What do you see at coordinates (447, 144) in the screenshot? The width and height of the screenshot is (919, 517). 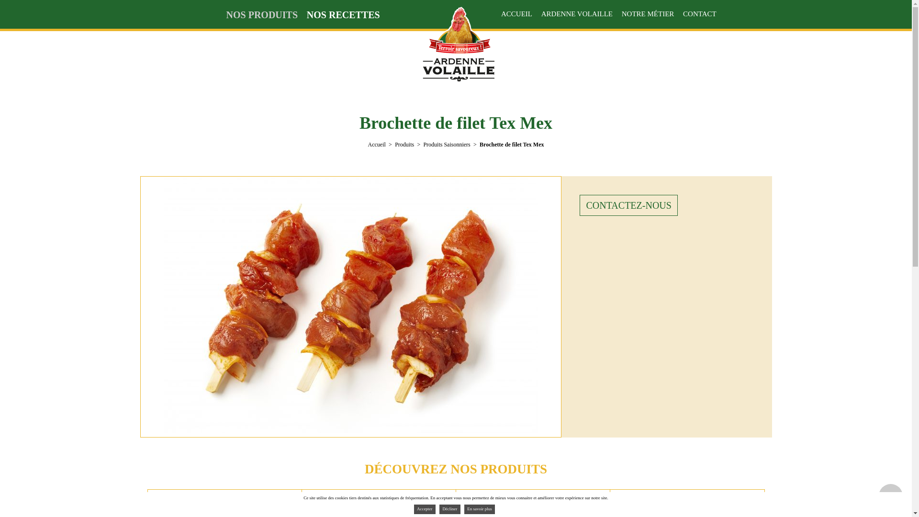 I see `Produits Saisonniers` at bounding box center [447, 144].